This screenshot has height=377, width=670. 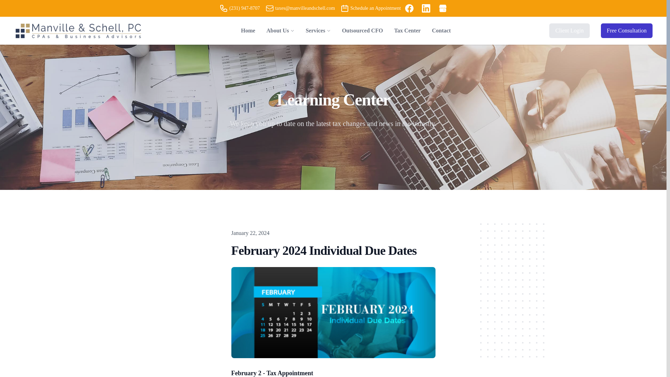 I want to click on Outsourced CFO, so click(x=362, y=31).